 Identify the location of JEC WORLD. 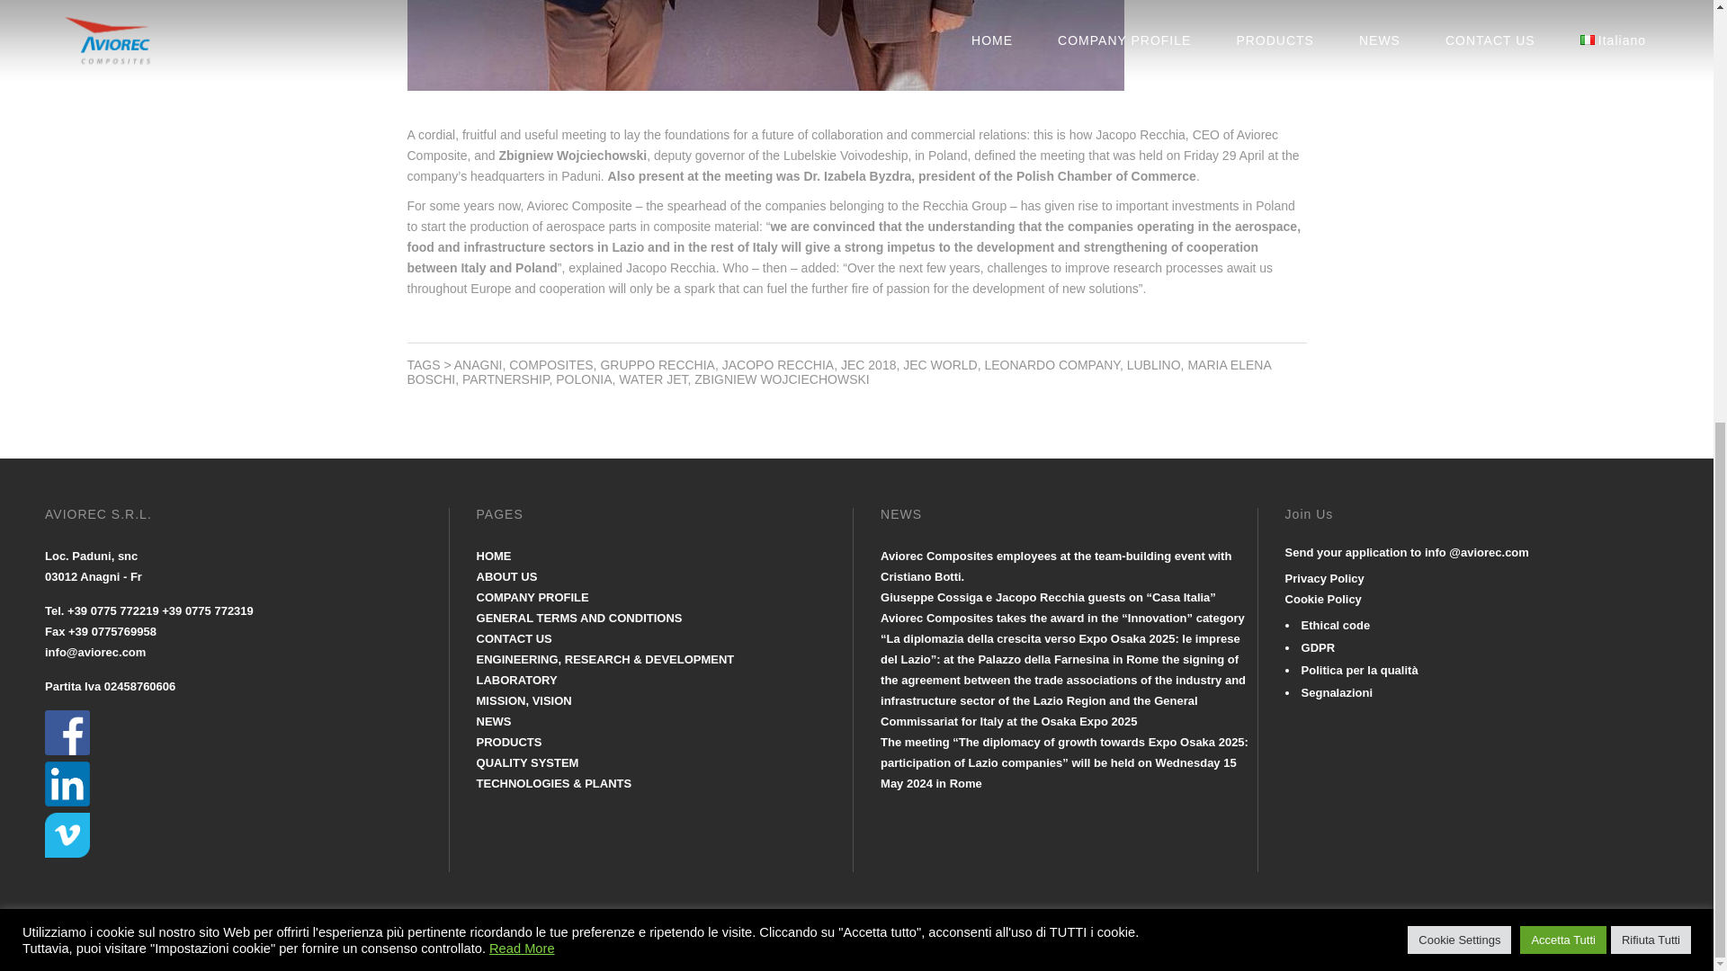
(940, 365).